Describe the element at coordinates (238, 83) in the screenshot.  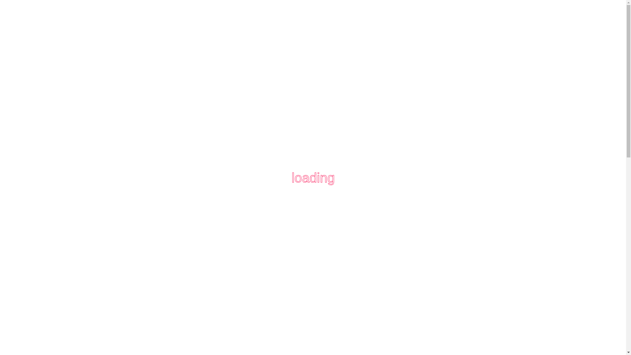
I see `MEMBERSHIP` at that location.